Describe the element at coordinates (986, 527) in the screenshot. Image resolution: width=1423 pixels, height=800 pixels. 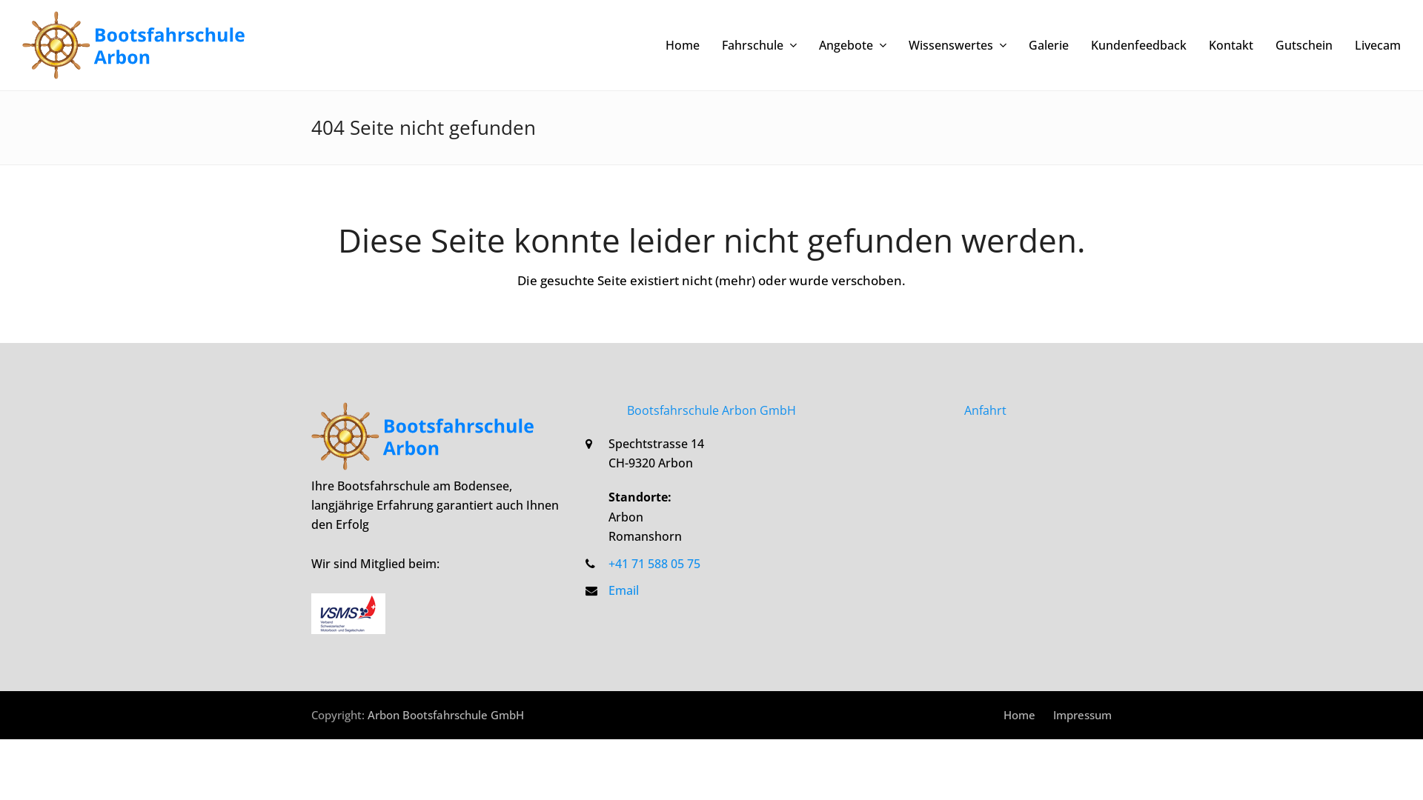
I see `Google Maps` at that location.